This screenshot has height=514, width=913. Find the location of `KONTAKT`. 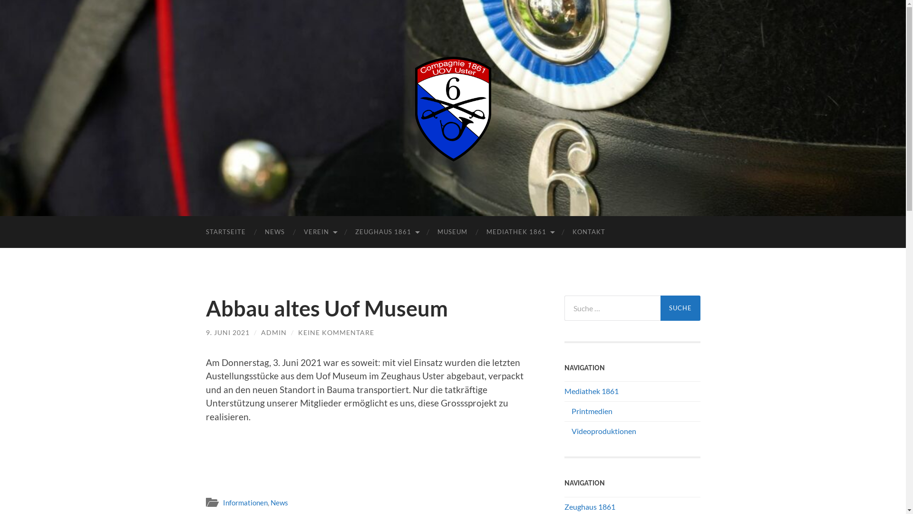

KONTAKT is located at coordinates (589, 232).